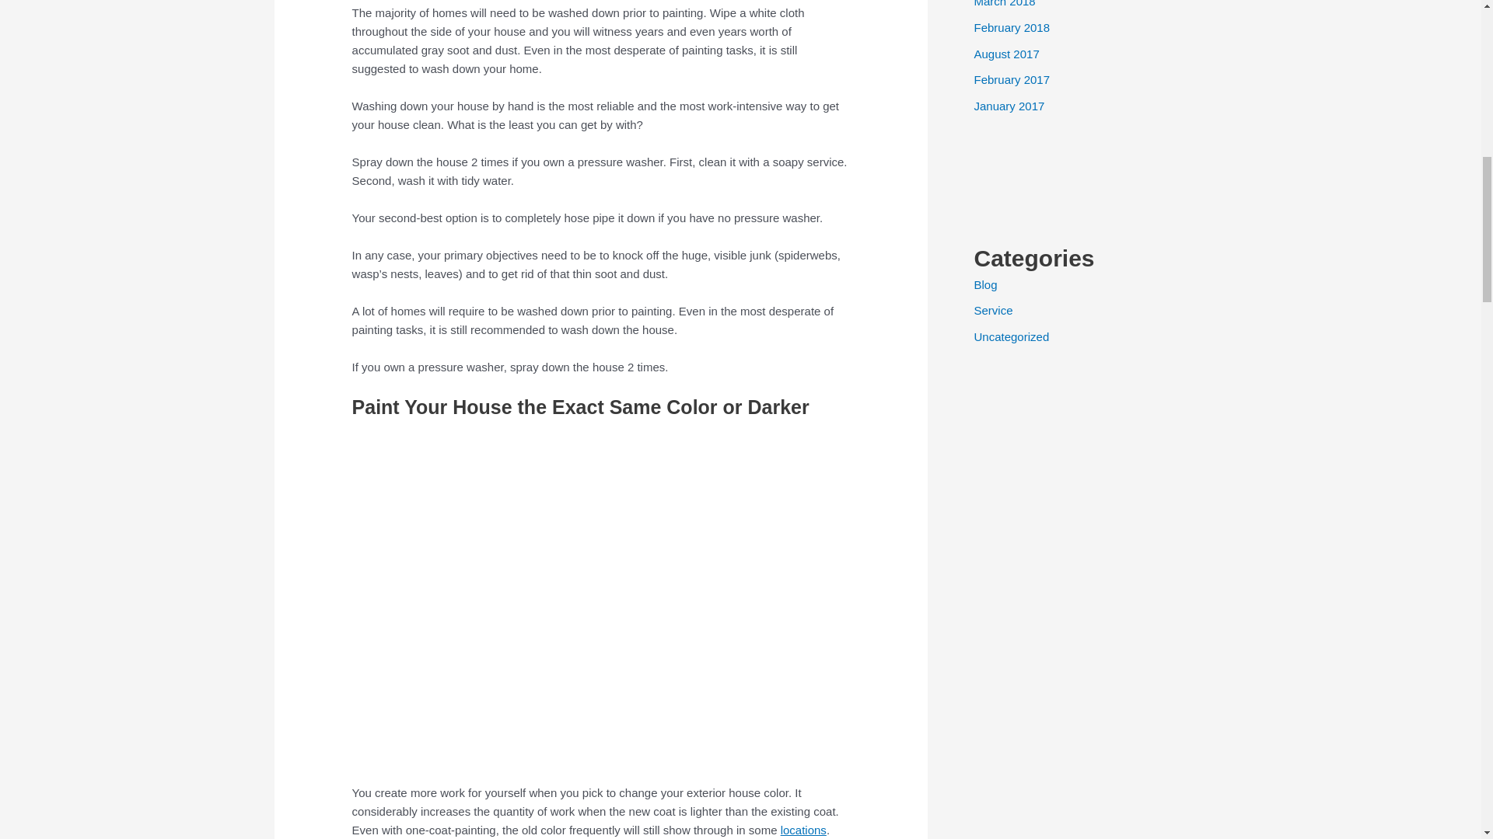 The height and width of the screenshot is (839, 1493). What do you see at coordinates (600, 598) in the screenshot?
I see `how do painters compute square footage? 3` at bounding box center [600, 598].